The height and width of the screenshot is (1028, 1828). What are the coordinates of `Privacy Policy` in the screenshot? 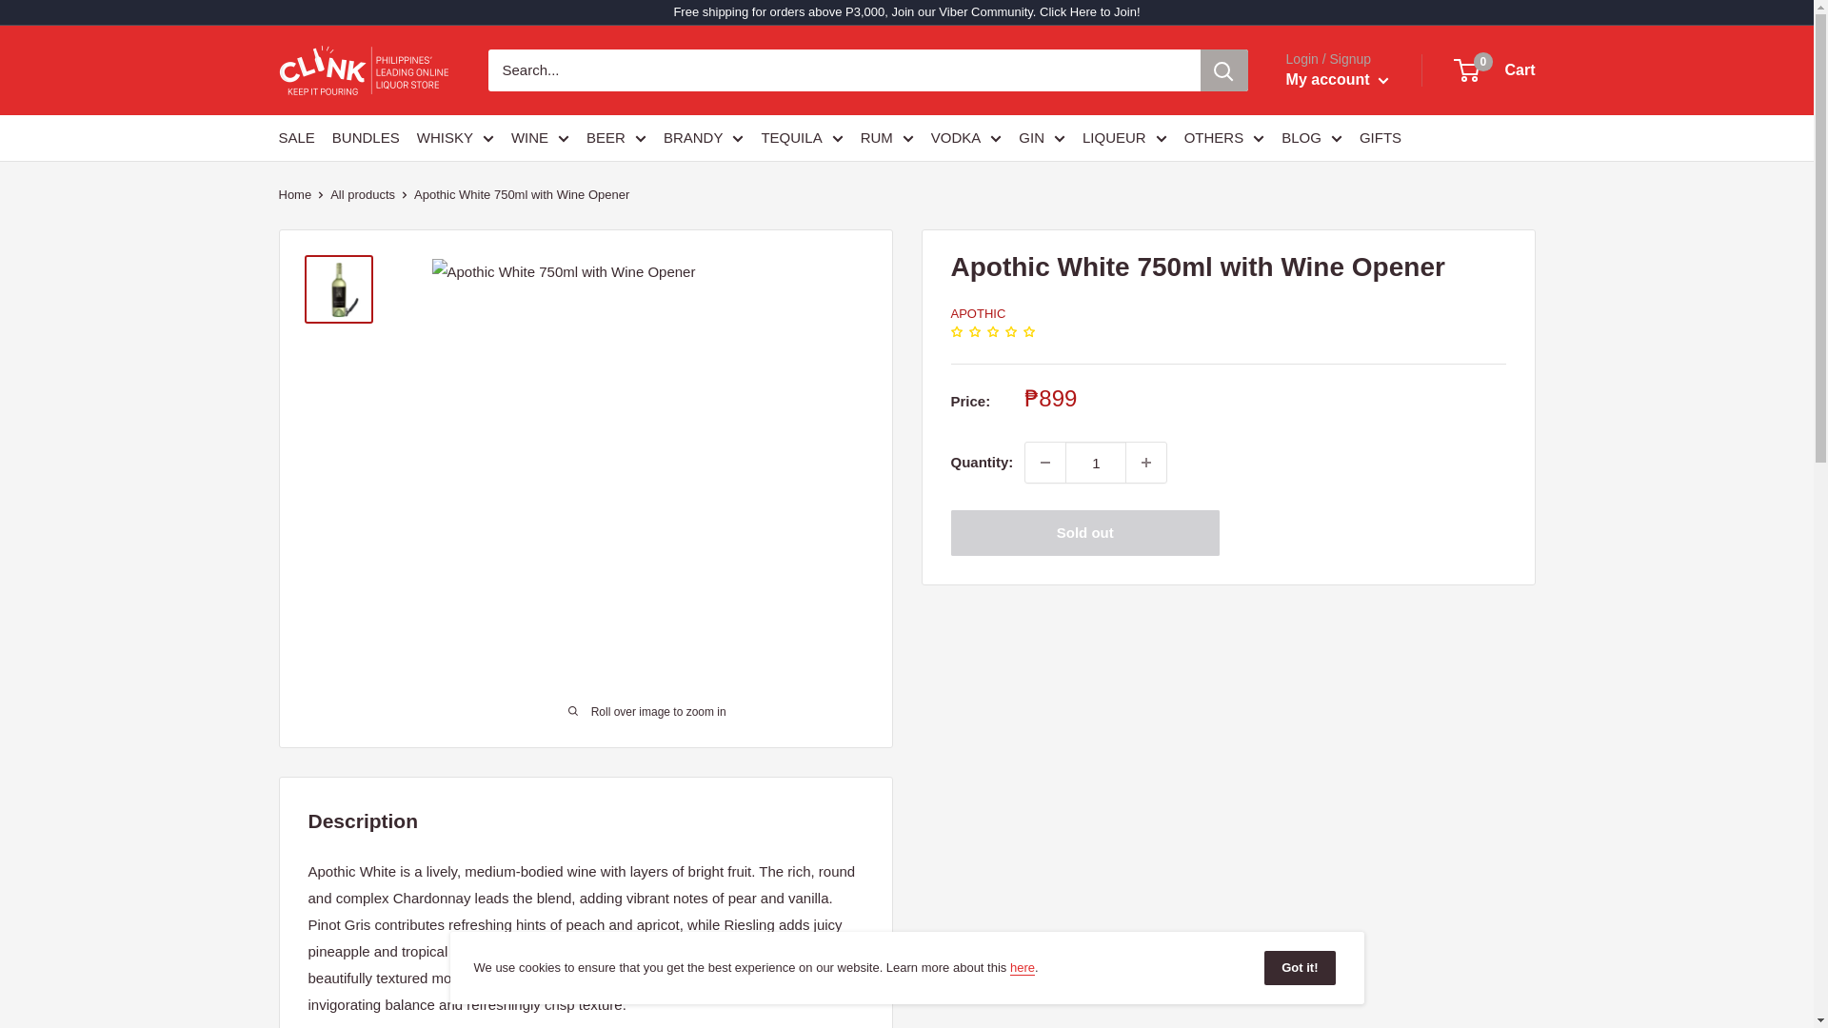 It's located at (1023, 967).